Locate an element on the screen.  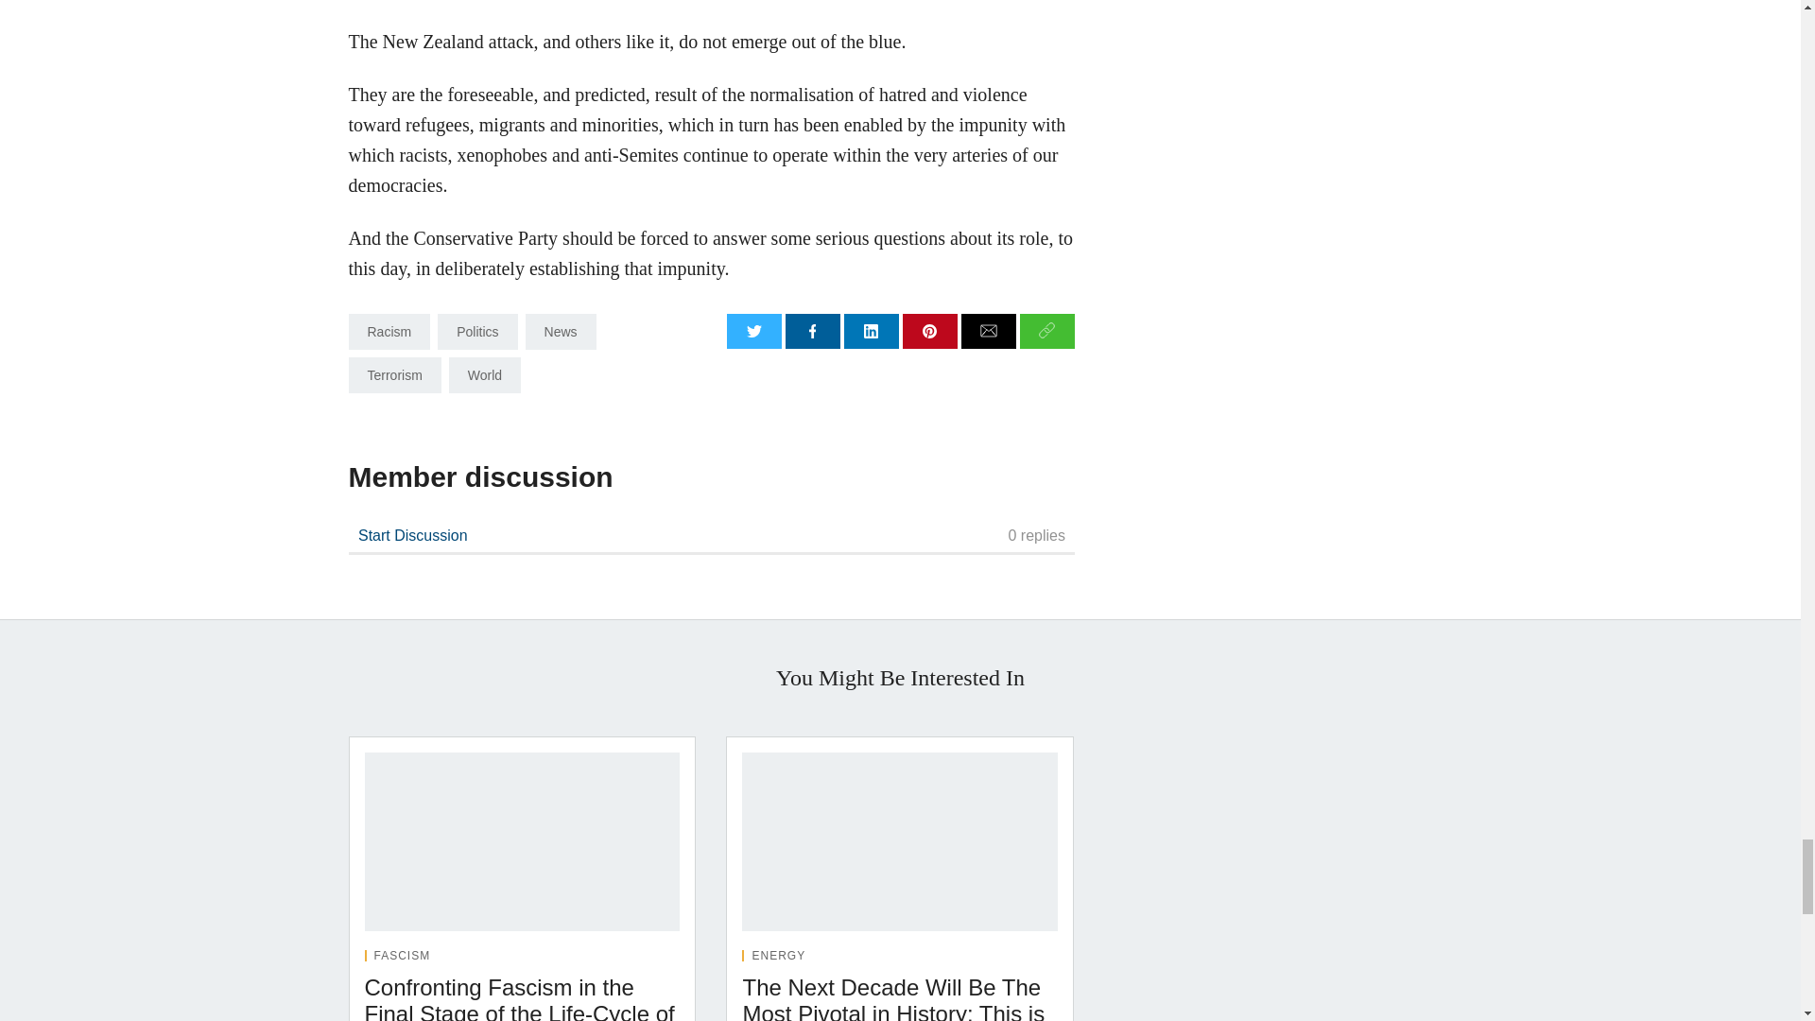
Share via Email is located at coordinates (989, 331).